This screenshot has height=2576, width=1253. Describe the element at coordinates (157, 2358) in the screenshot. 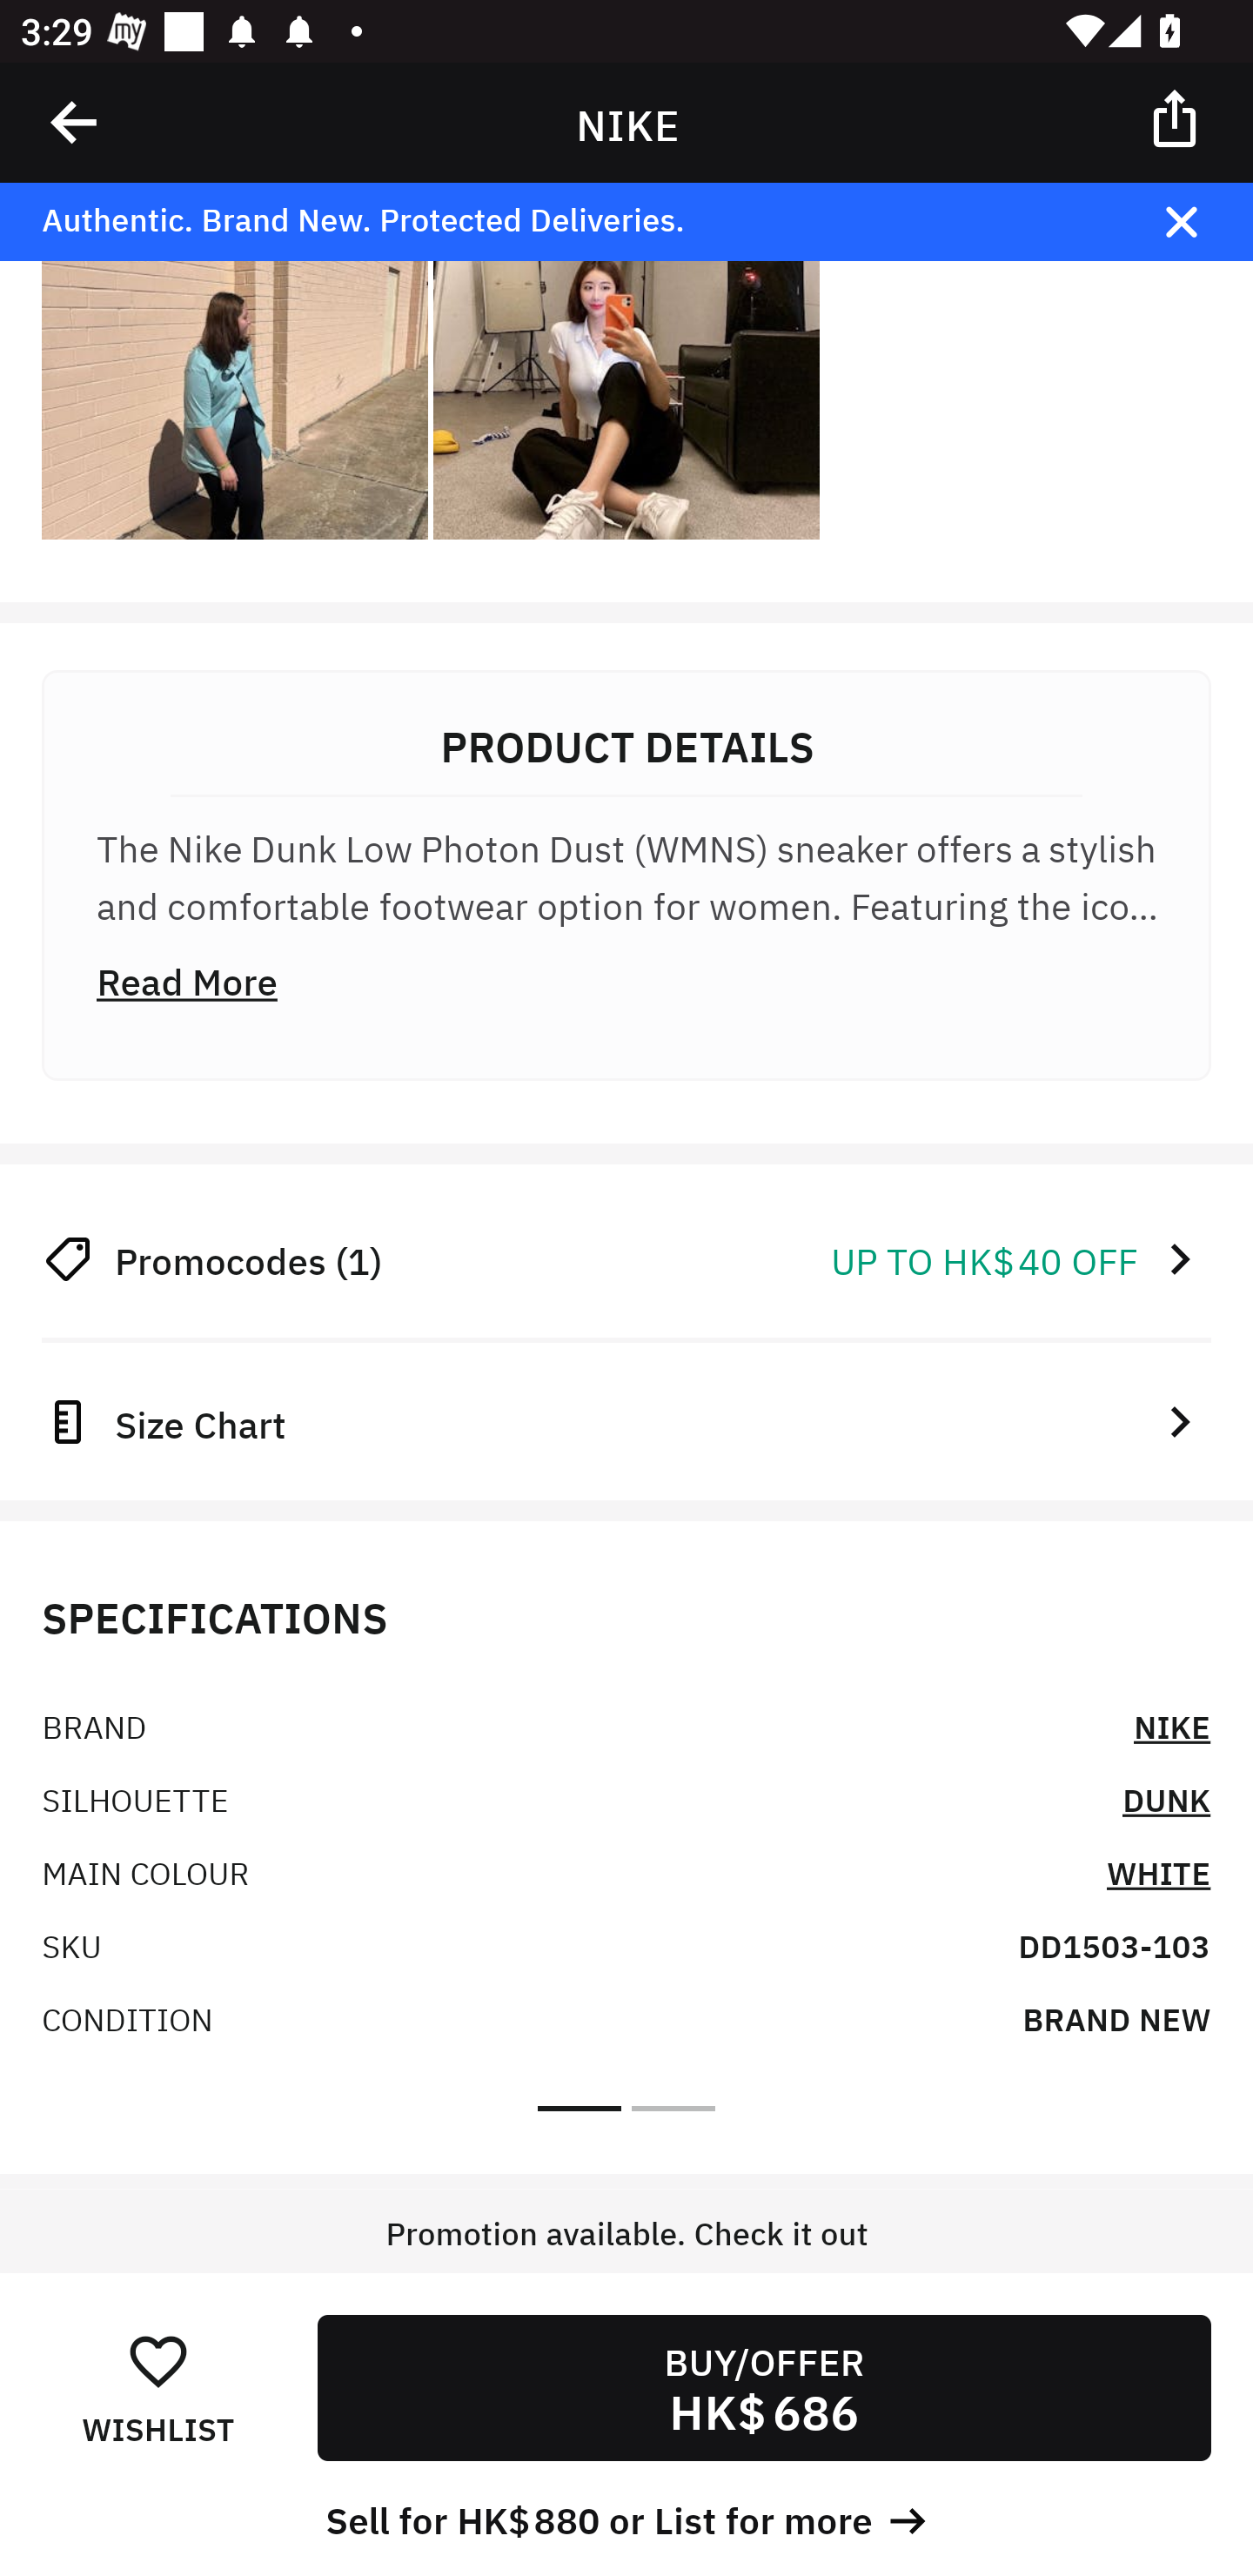

I see `󰋕` at that location.